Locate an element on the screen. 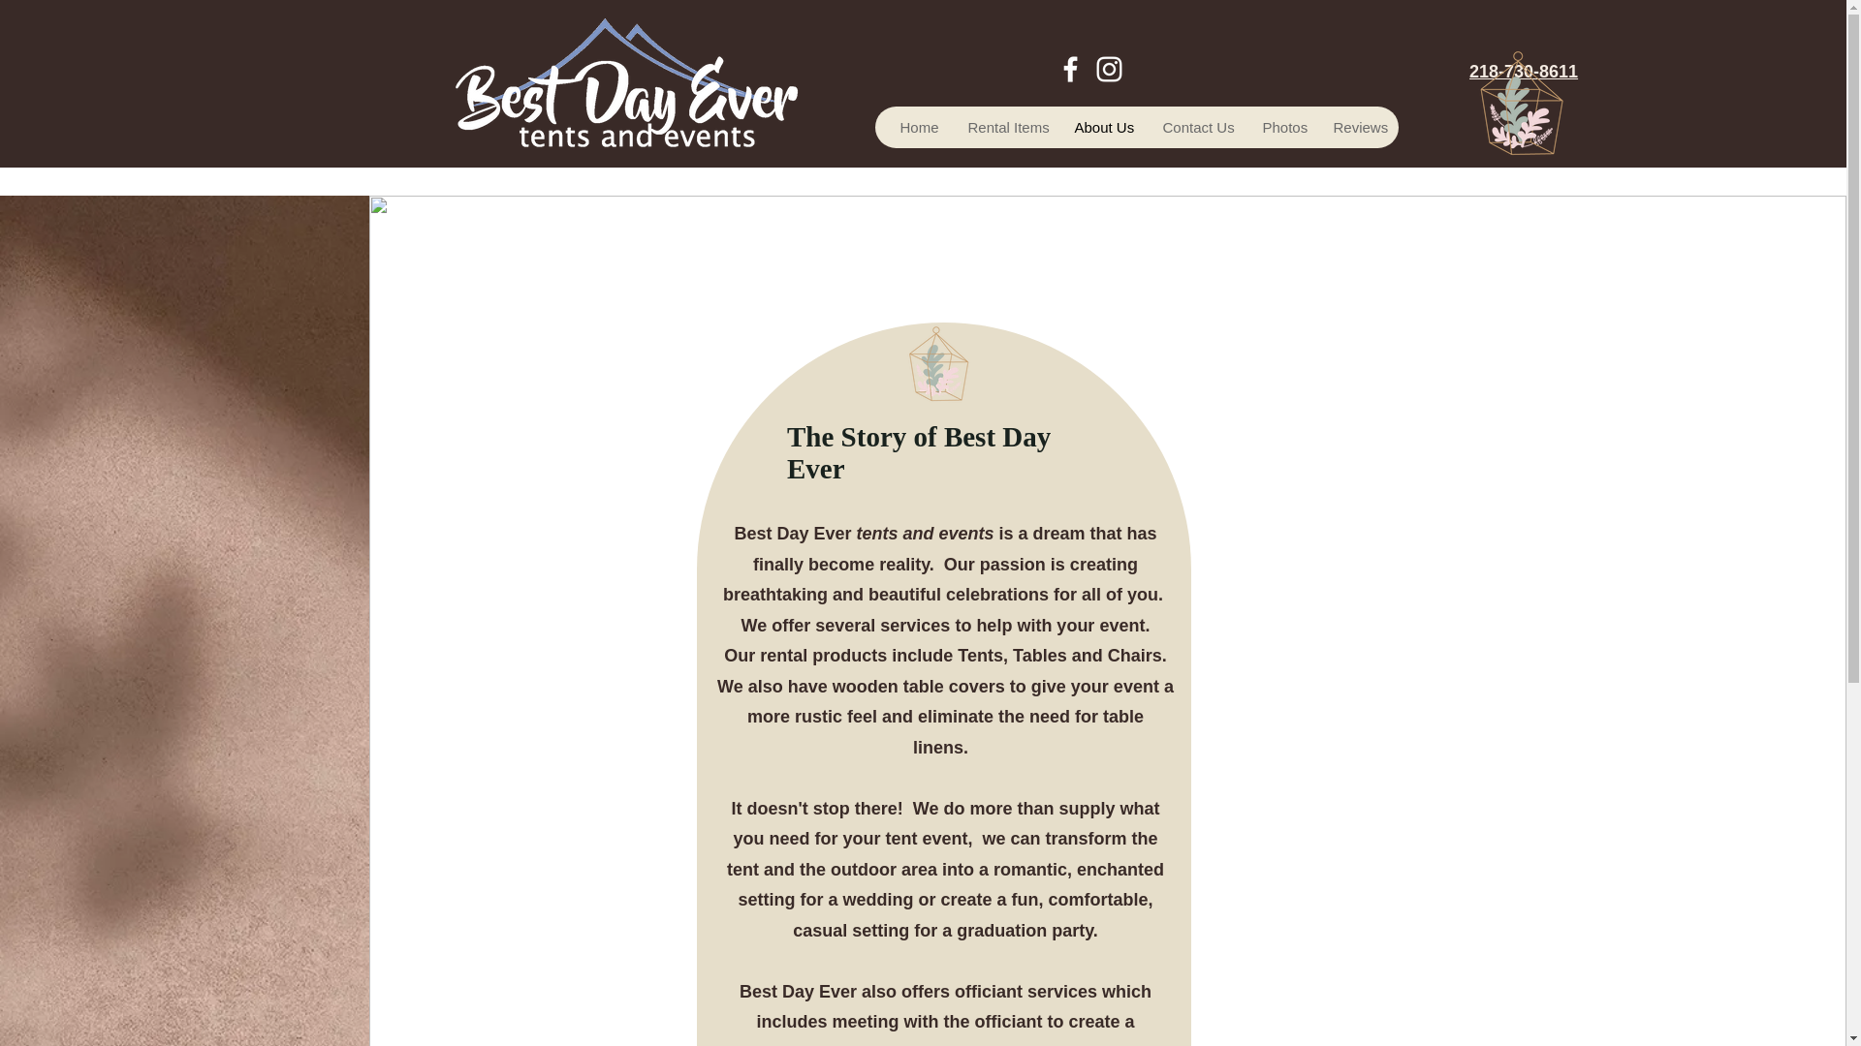 This screenshot has height=1046, width=1861. Home is located at coordinates (917, 128).